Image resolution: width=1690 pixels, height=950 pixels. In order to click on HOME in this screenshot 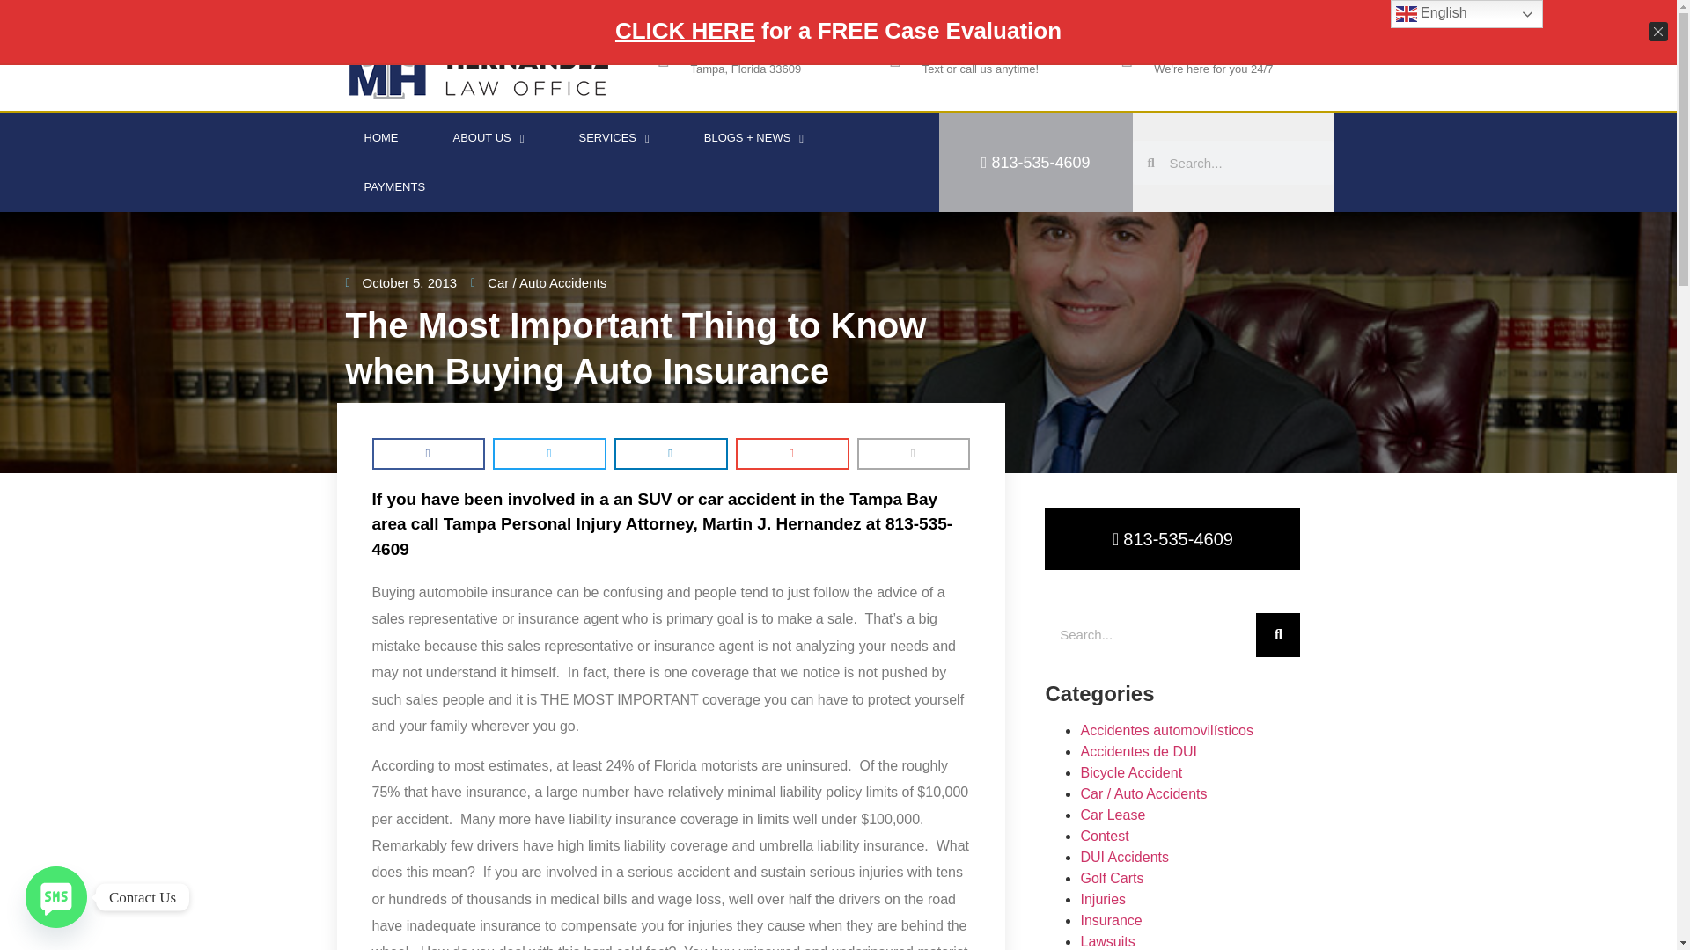, I will do `click(380, 137)`.